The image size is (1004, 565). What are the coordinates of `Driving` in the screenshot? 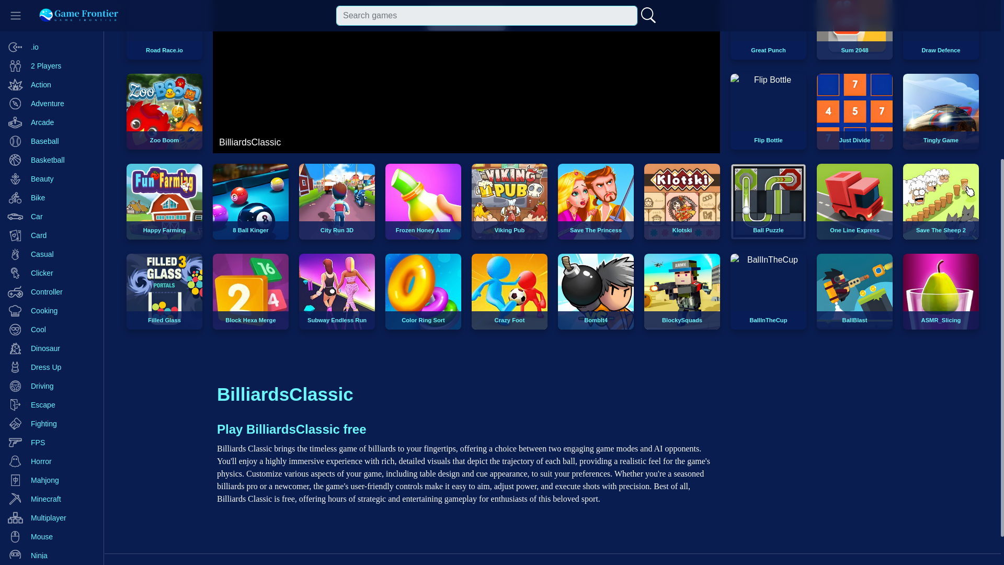 It's located at (51, 148).